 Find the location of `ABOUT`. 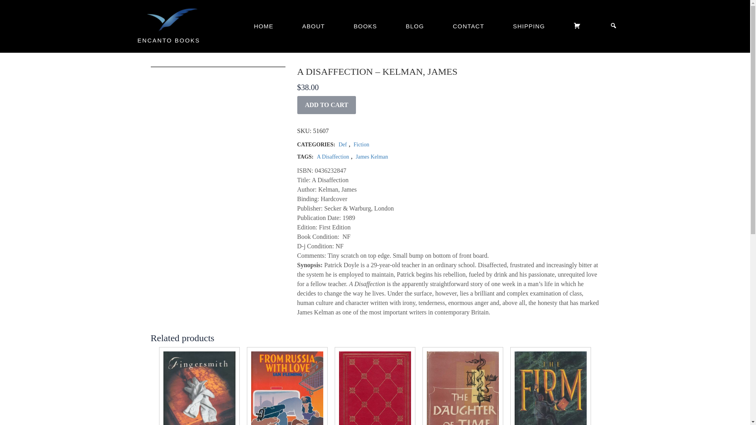

ABOUT is located at coordinates (313, 26).